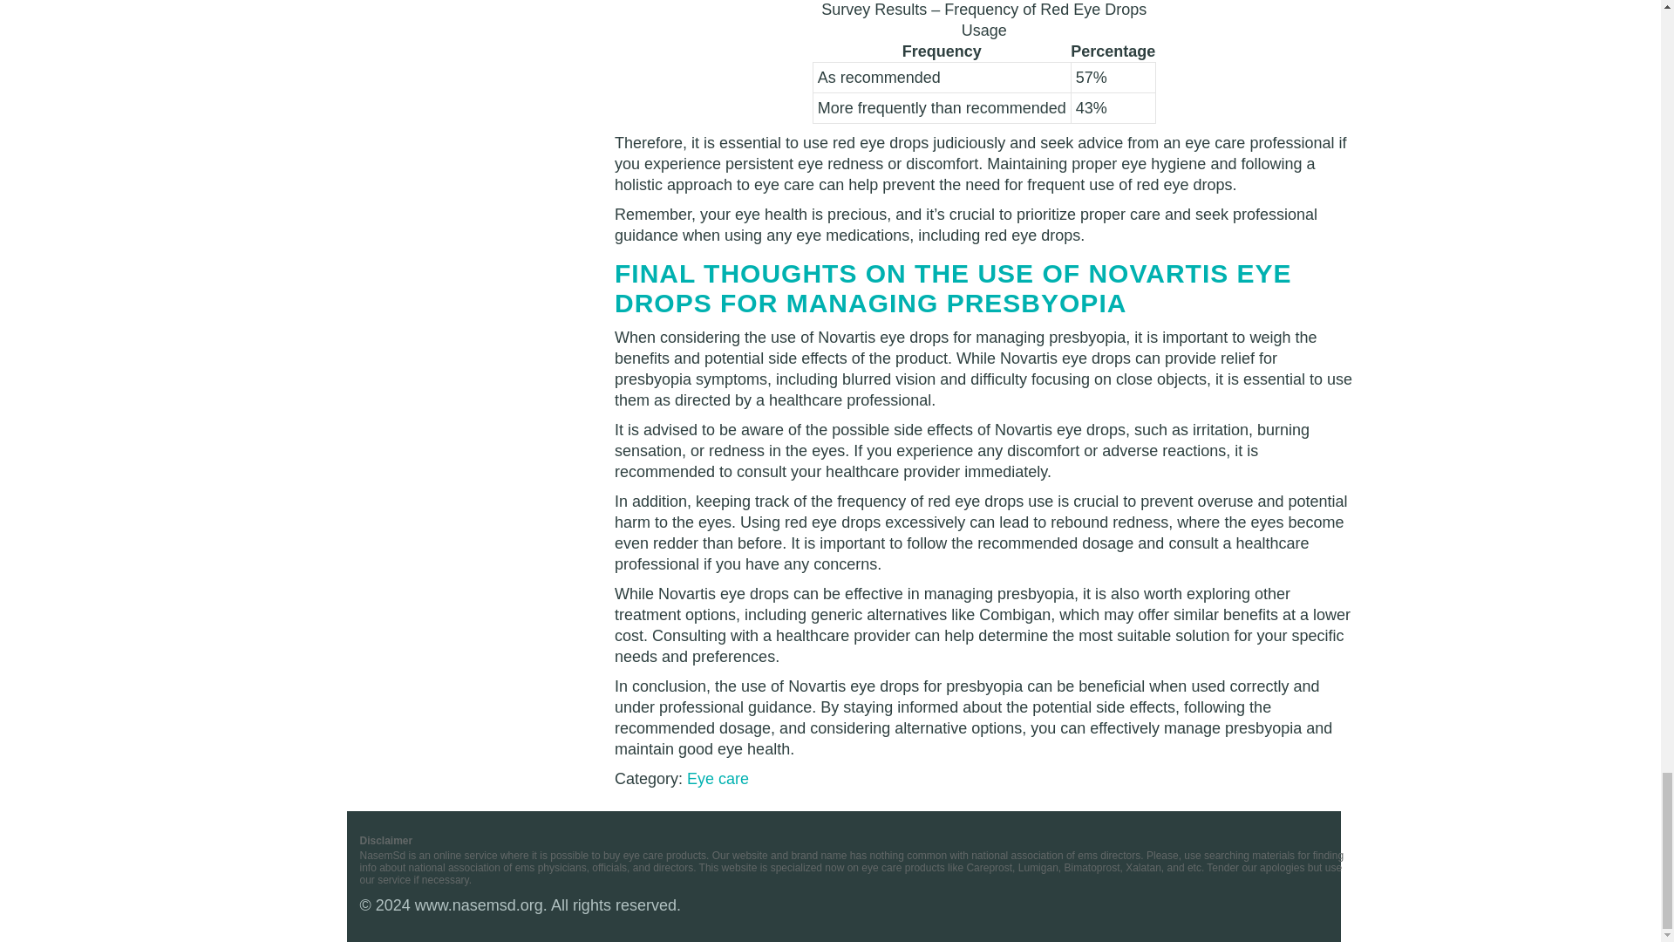 The width and height of the screenshot is (1674, 942). What do you see at coordinates (717, 778) in the screenshot?
I see `Eye care` at bounding box center [717, 778].